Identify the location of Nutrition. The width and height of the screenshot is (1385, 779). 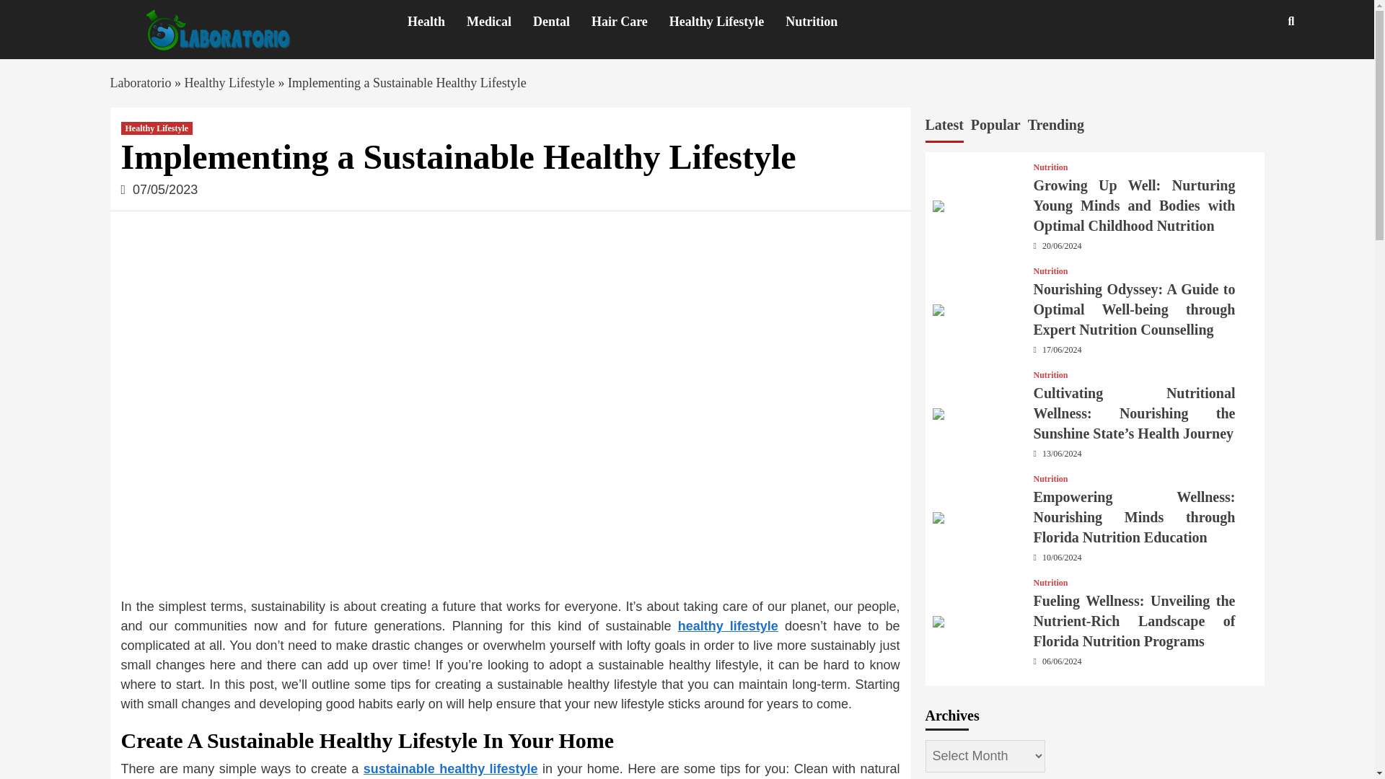
(1050, 167).